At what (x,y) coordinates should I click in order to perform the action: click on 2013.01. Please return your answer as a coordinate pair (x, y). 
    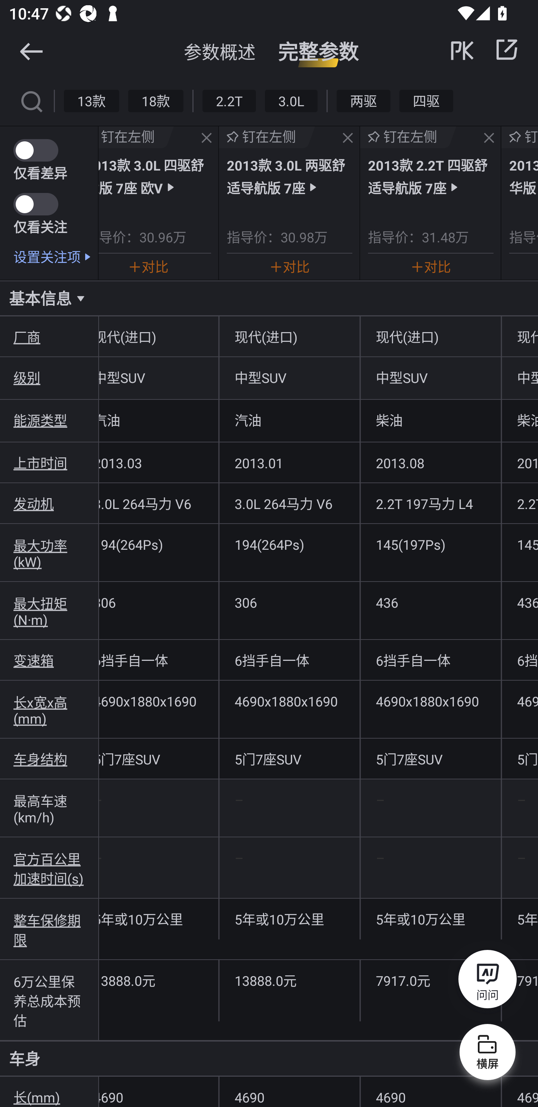
    Looking at the image, I should click on (289, 463).